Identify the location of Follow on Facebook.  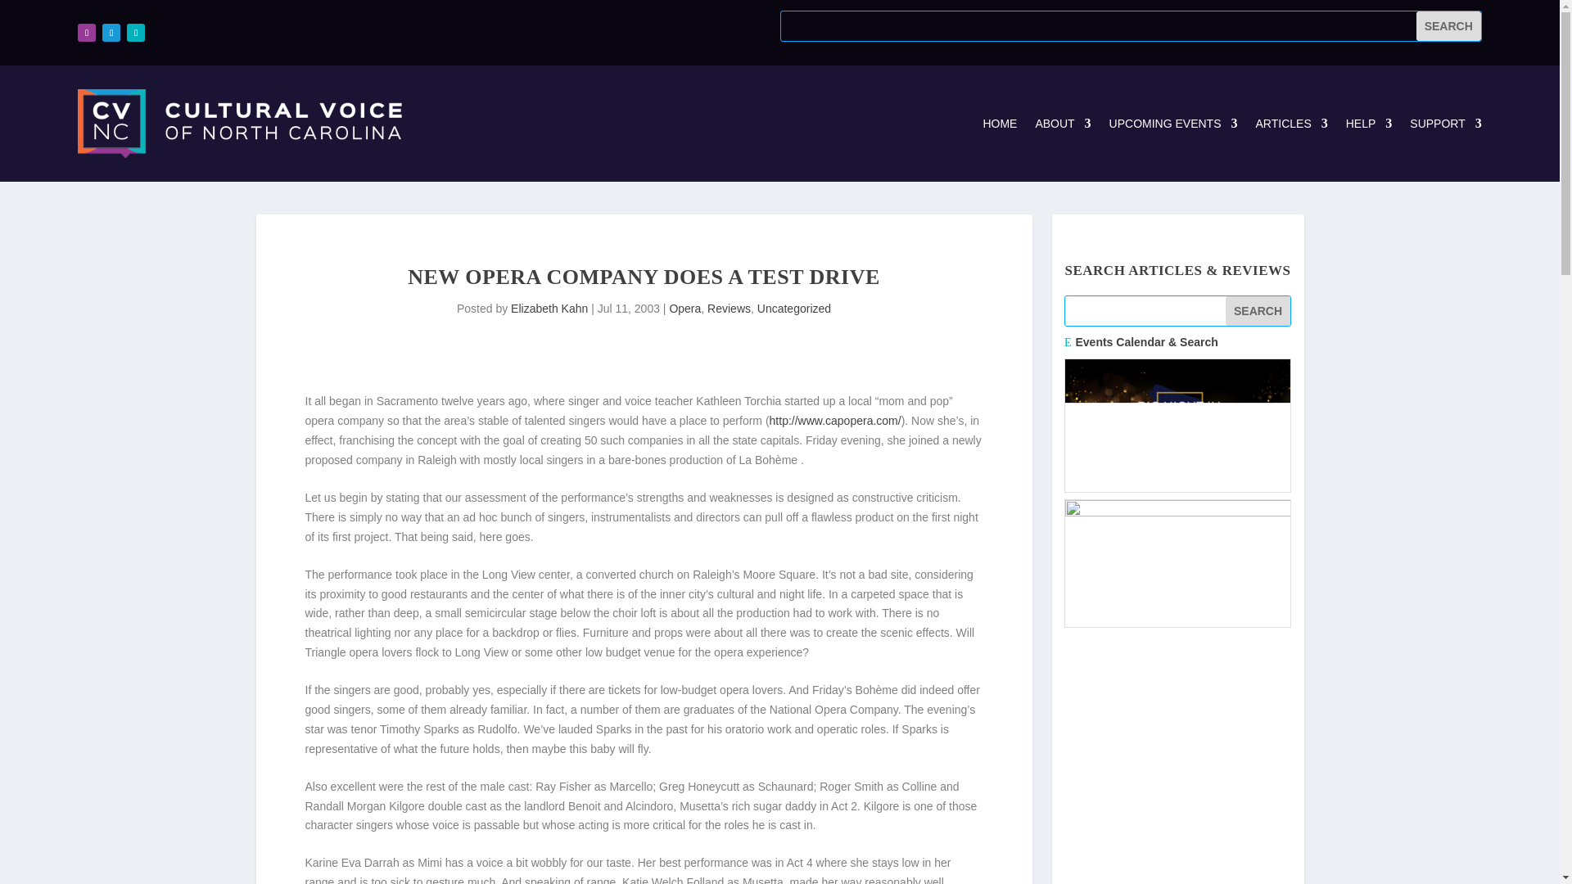
(87, 33).